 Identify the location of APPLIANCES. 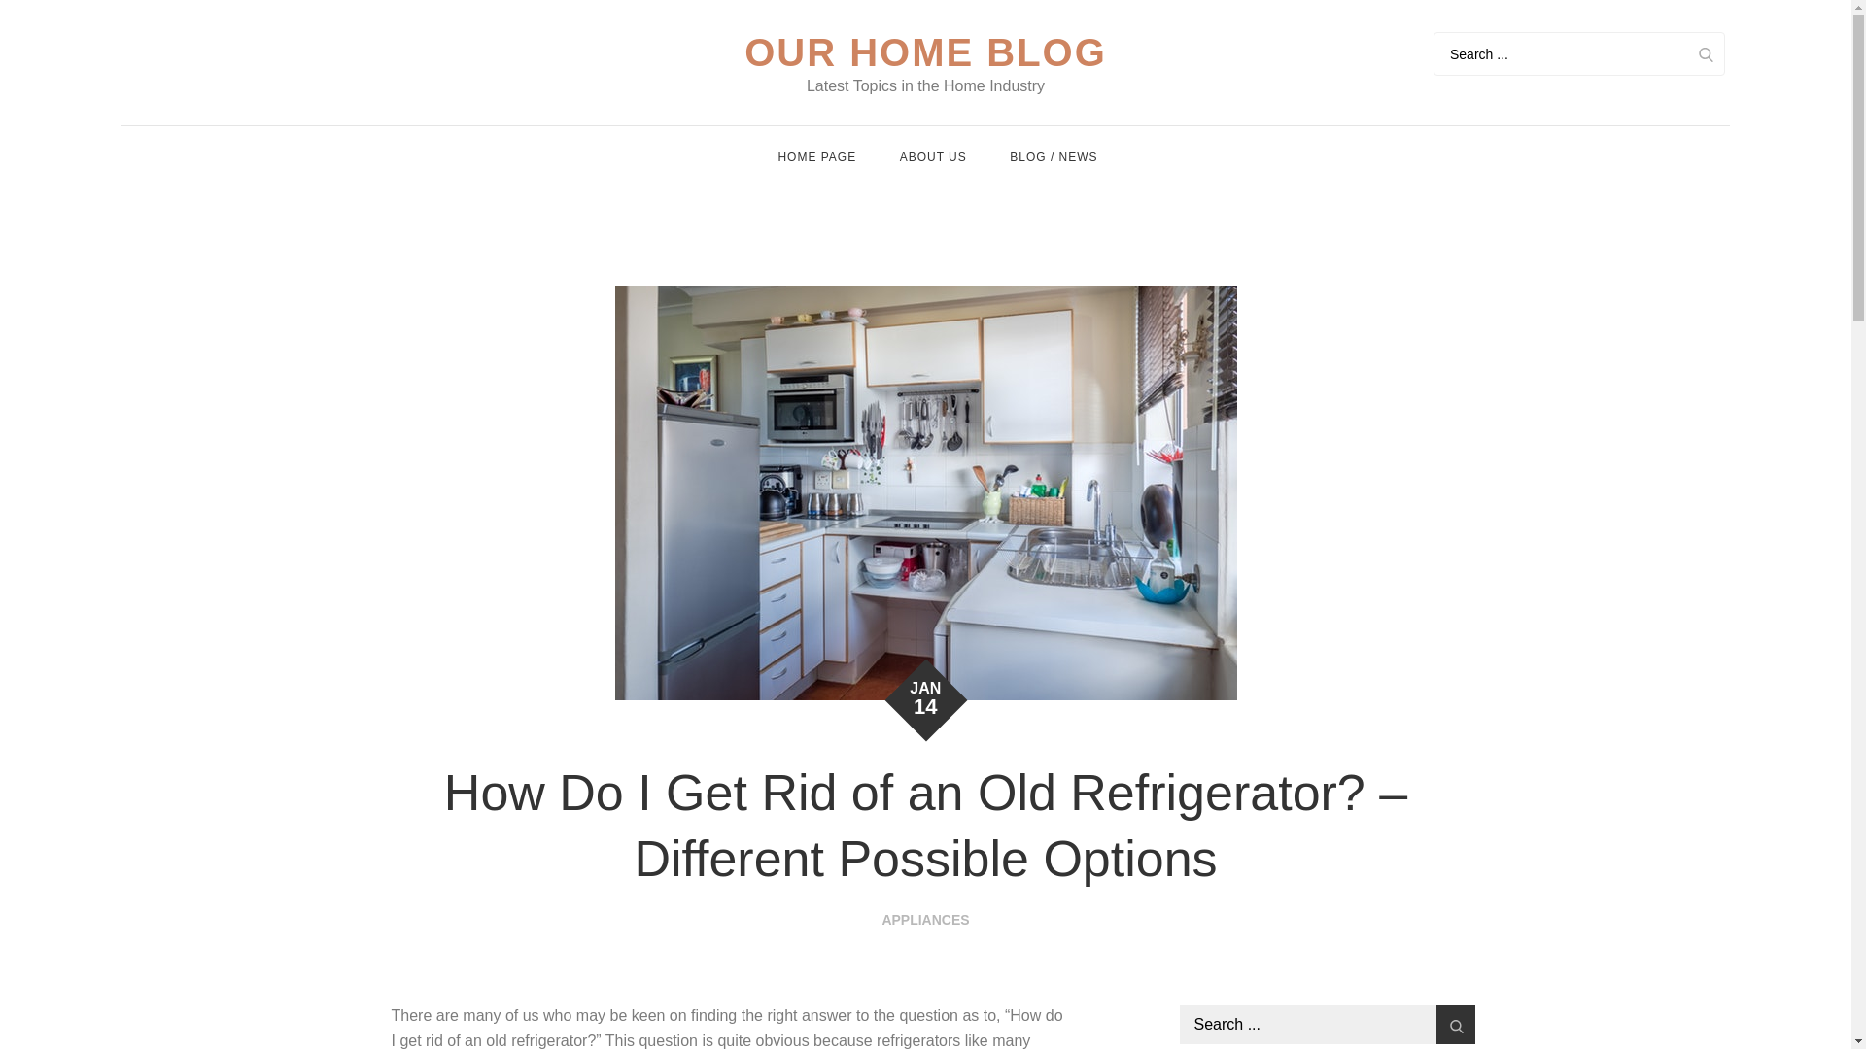
(924, 919).